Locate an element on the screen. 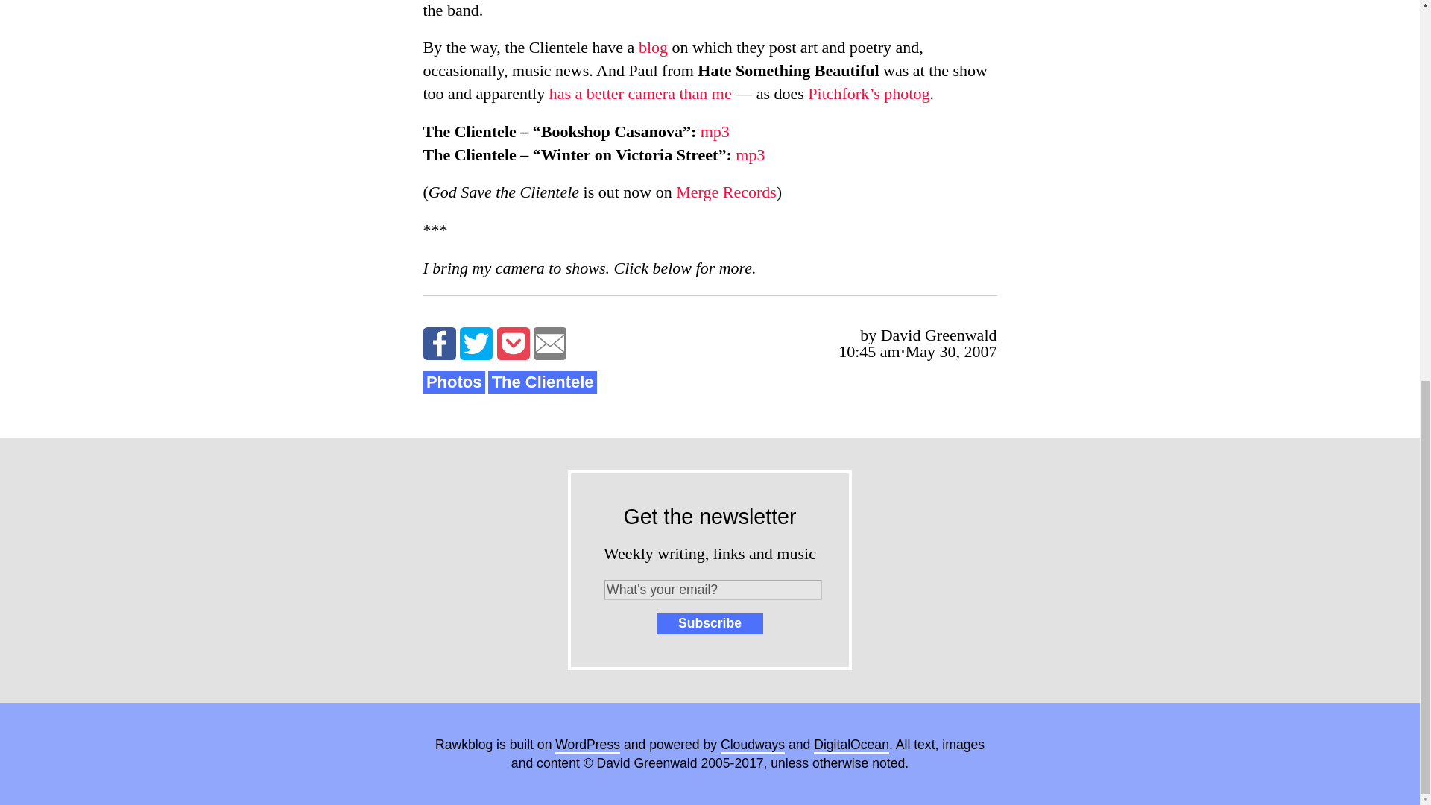  Photos is located at coordinates (454, 382).